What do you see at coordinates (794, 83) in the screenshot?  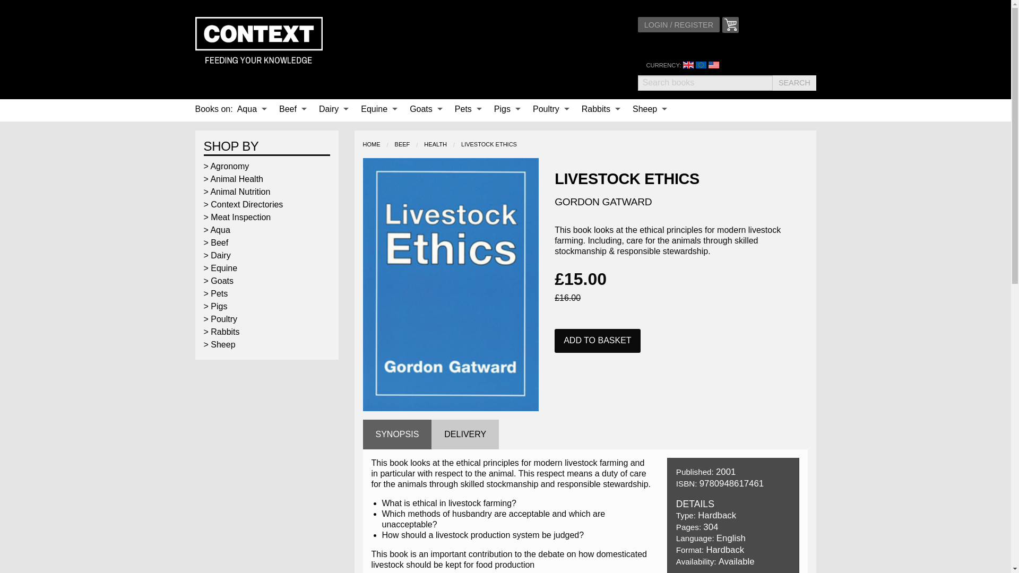 I see `Search` at bounding box center [794, 83].